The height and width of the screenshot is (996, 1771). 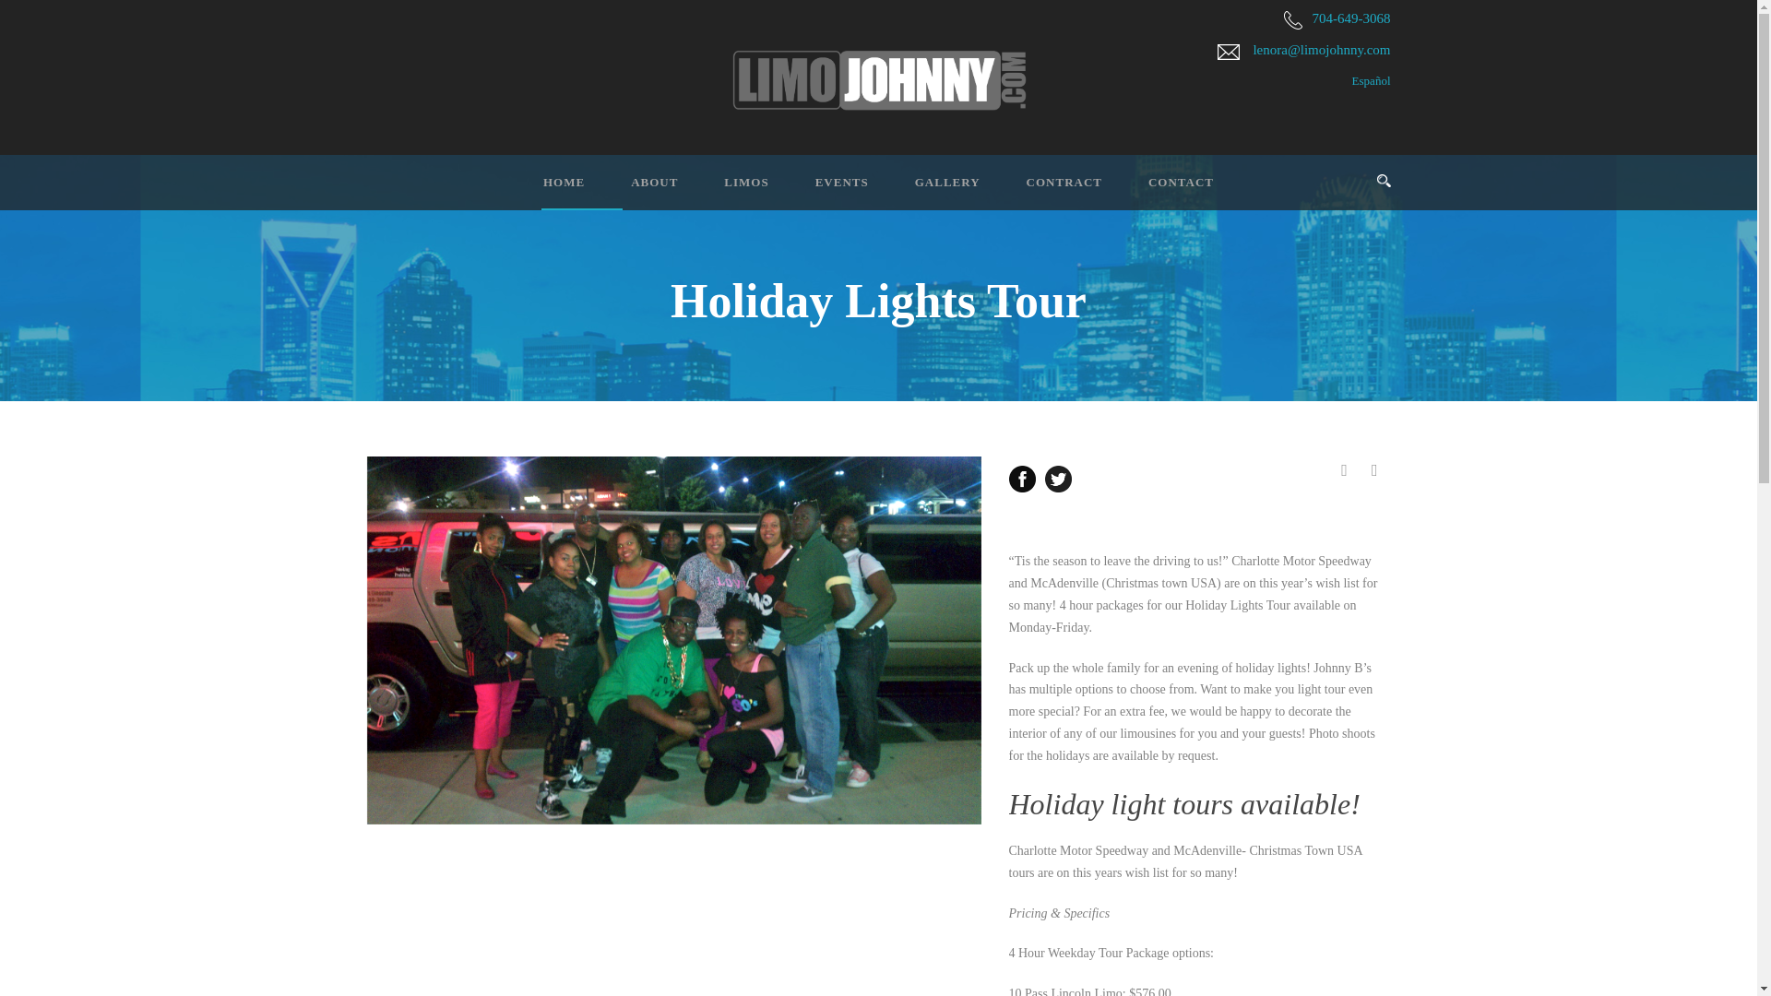 I want to click on EVENTS, so click(x=819, y=190).